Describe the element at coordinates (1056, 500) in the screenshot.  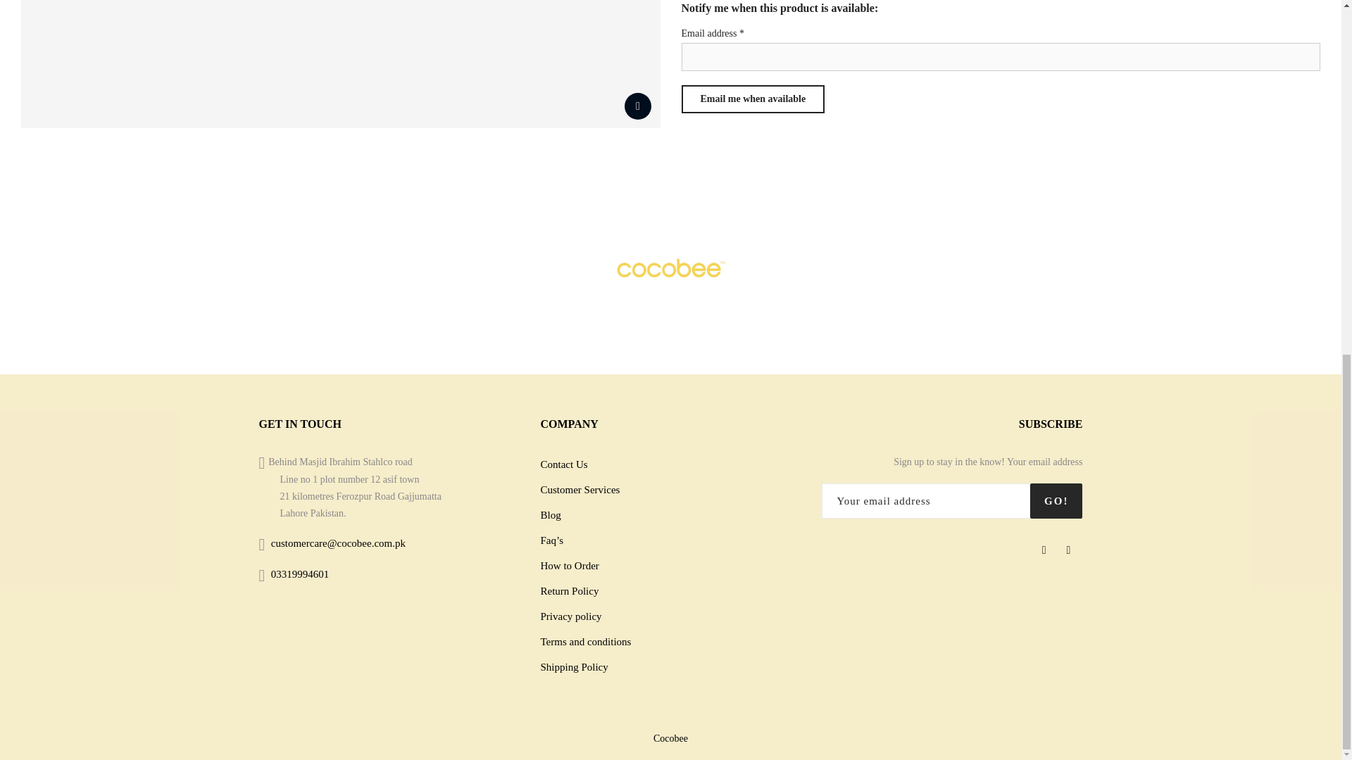
I see `GO!` at that location.